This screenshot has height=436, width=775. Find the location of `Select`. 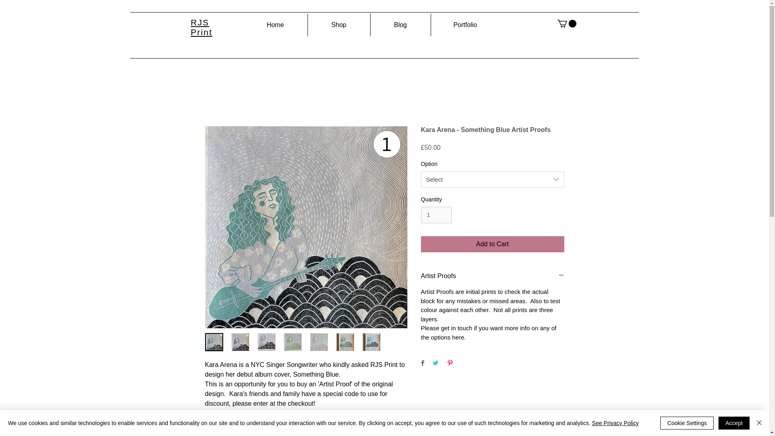

Select is located at coordinates (492, 180).